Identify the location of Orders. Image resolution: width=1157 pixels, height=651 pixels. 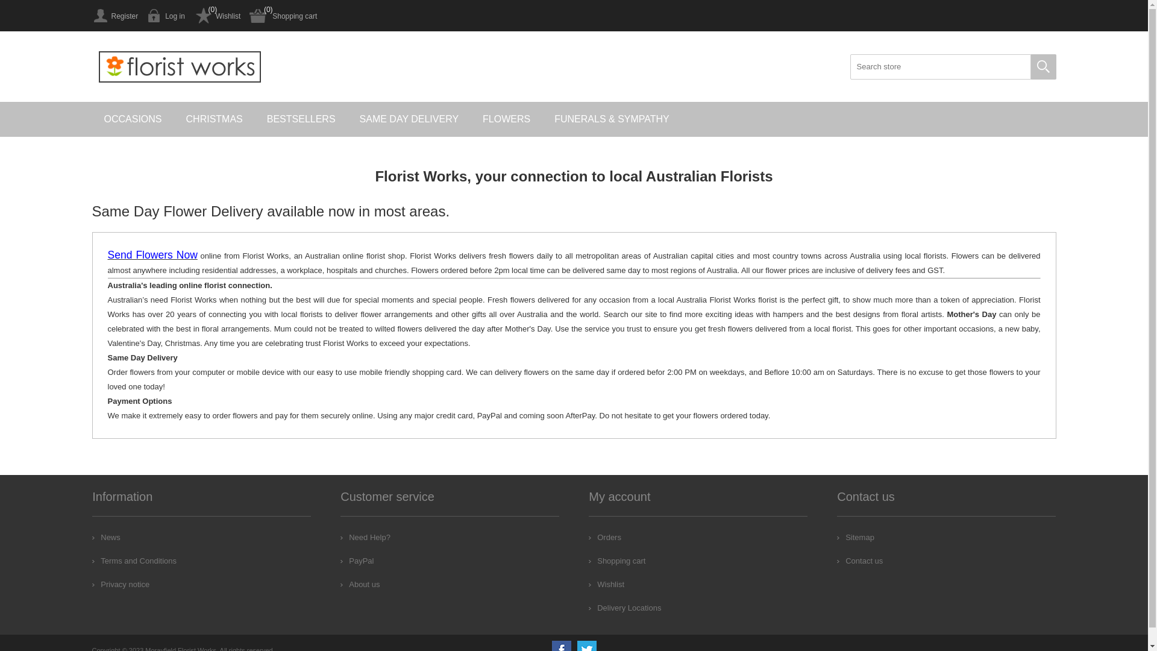
(605, 537).